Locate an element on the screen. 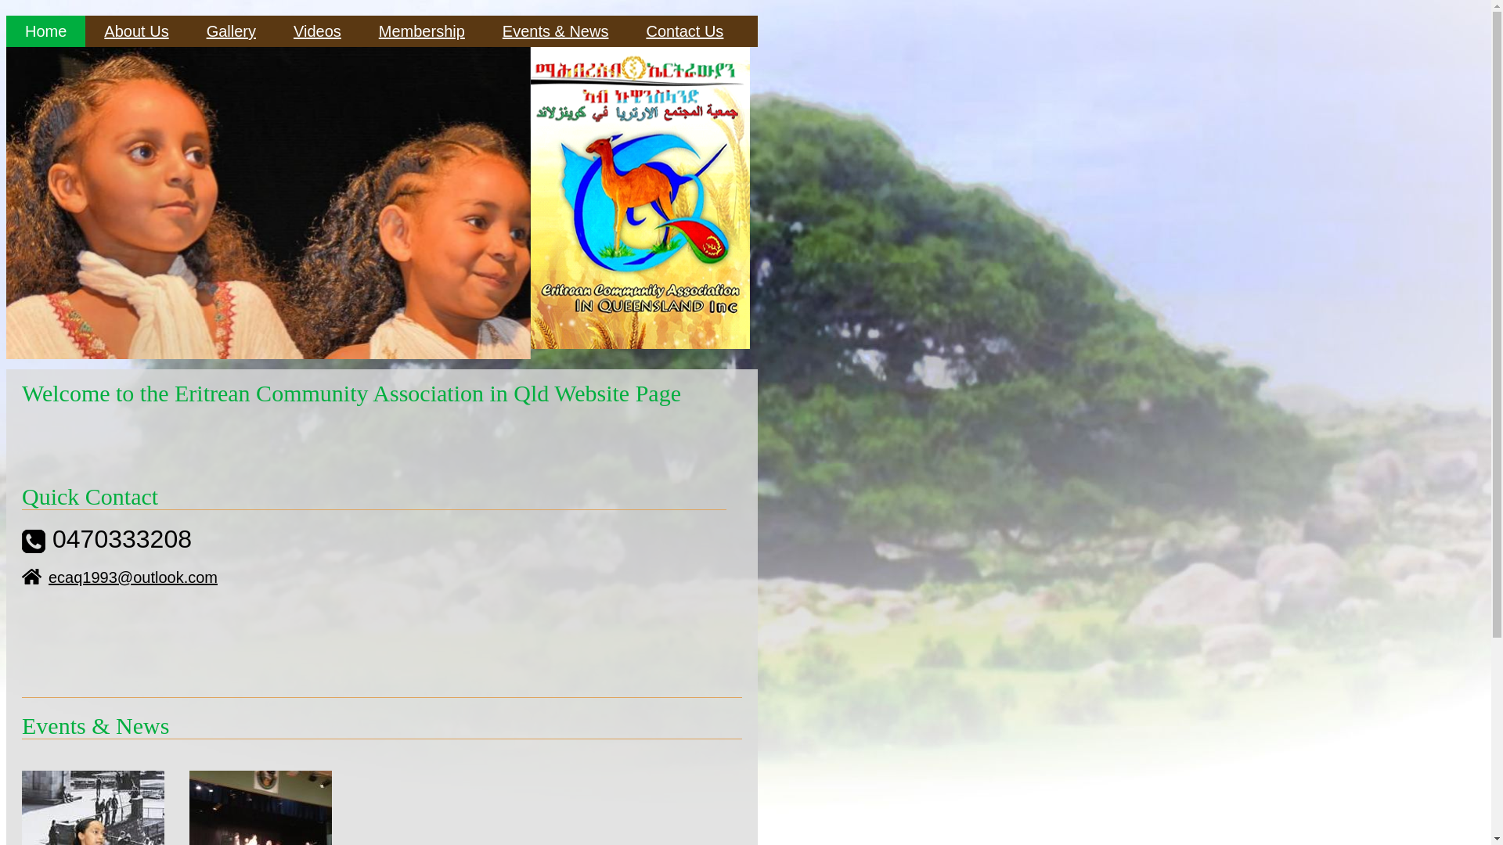  ecaq1993@outlook.com is located at coordinates (120, 577).